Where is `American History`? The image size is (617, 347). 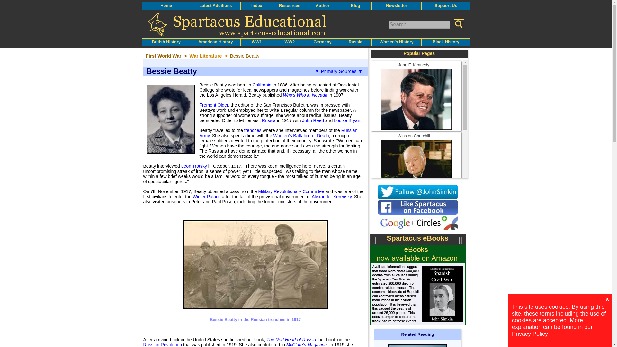
American History is located at coordinates (215, 42).